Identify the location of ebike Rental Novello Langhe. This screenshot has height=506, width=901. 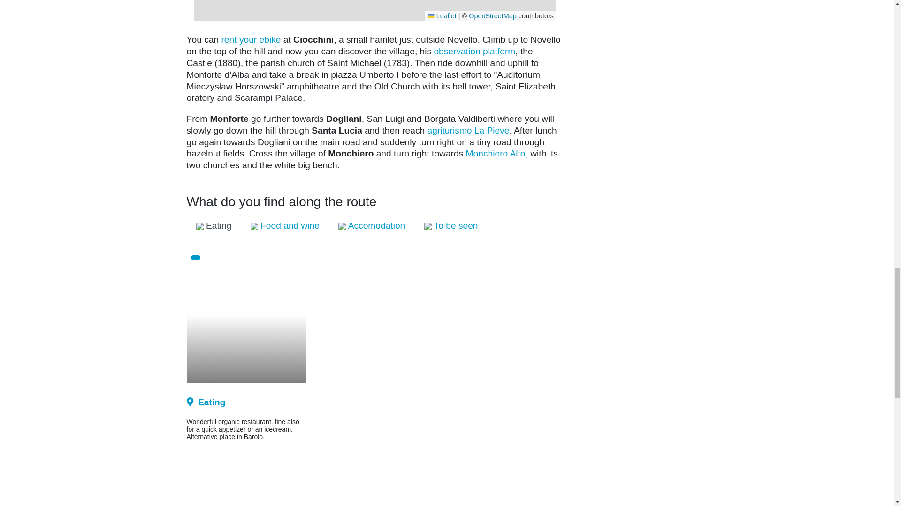
(251, 40).